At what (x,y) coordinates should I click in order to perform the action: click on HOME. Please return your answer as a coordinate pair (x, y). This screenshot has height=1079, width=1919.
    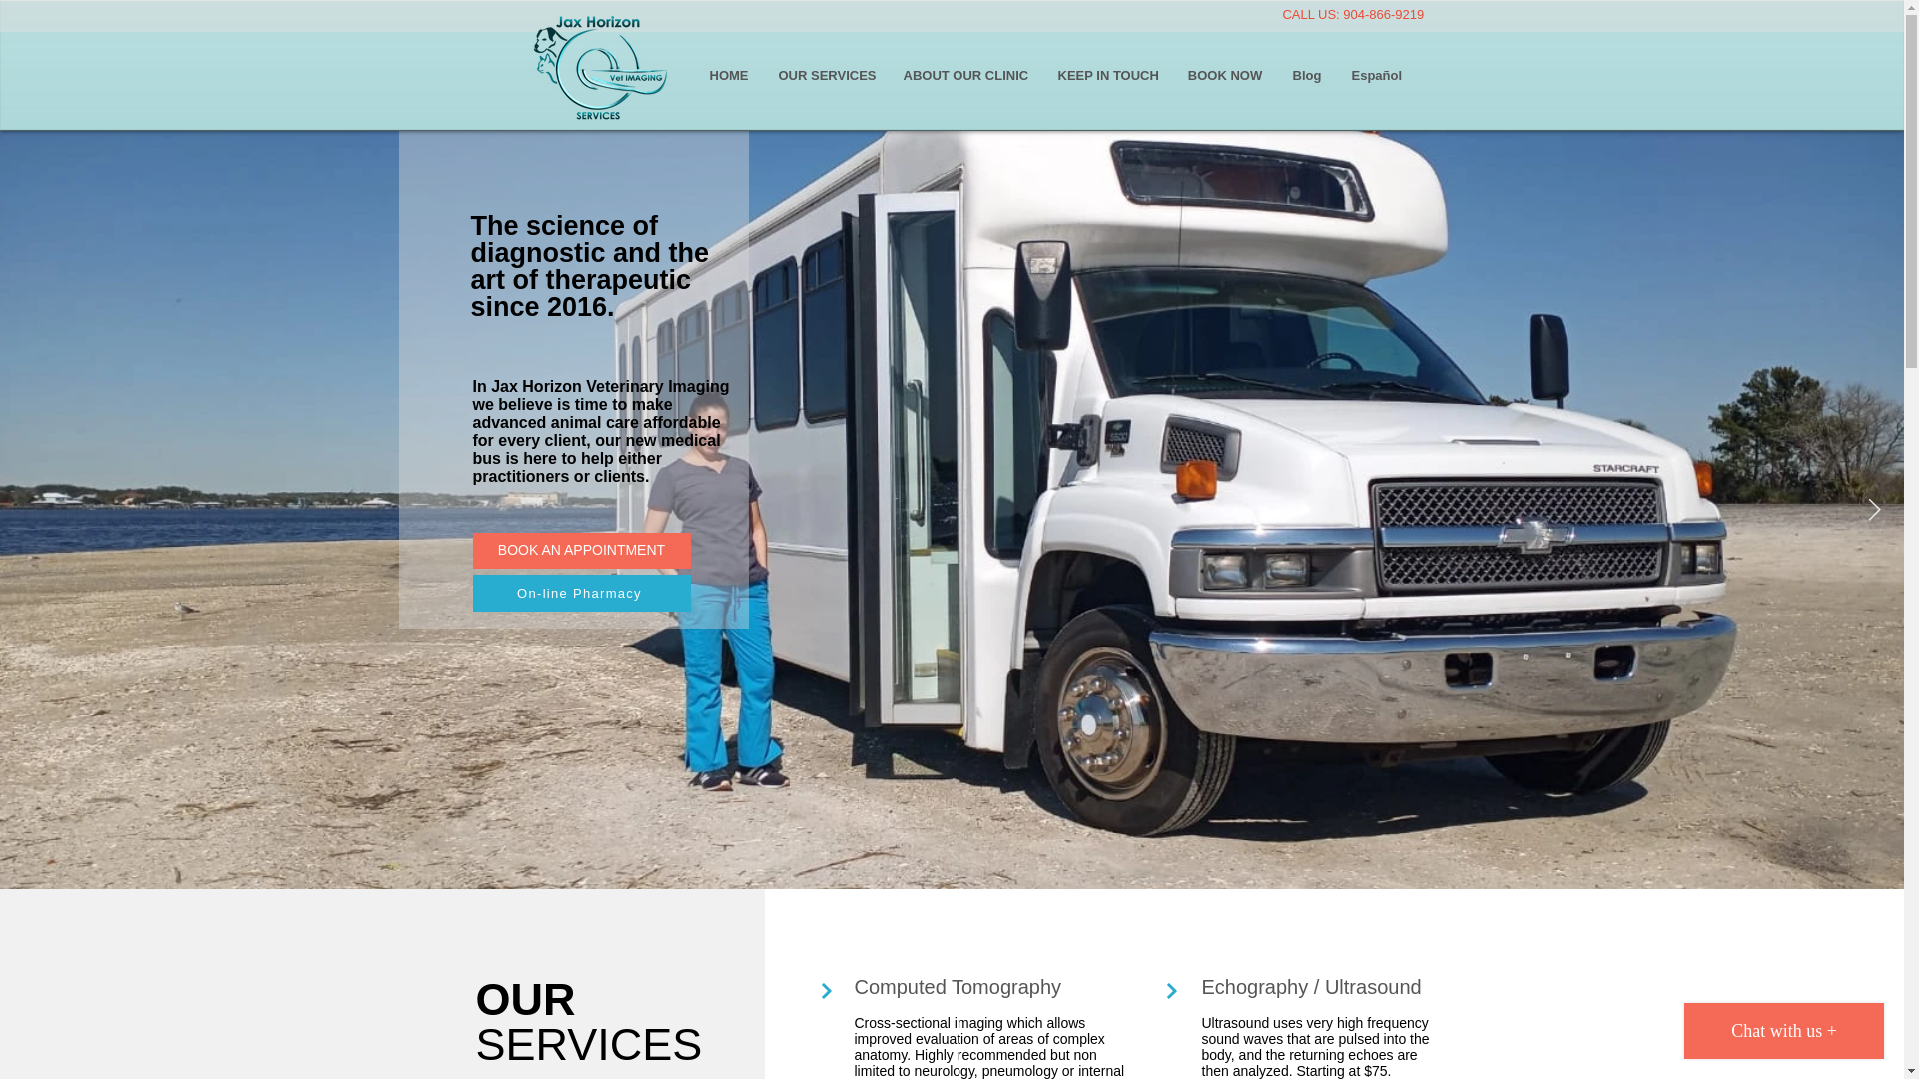
    Looking at the image, I should click on (728, 76).